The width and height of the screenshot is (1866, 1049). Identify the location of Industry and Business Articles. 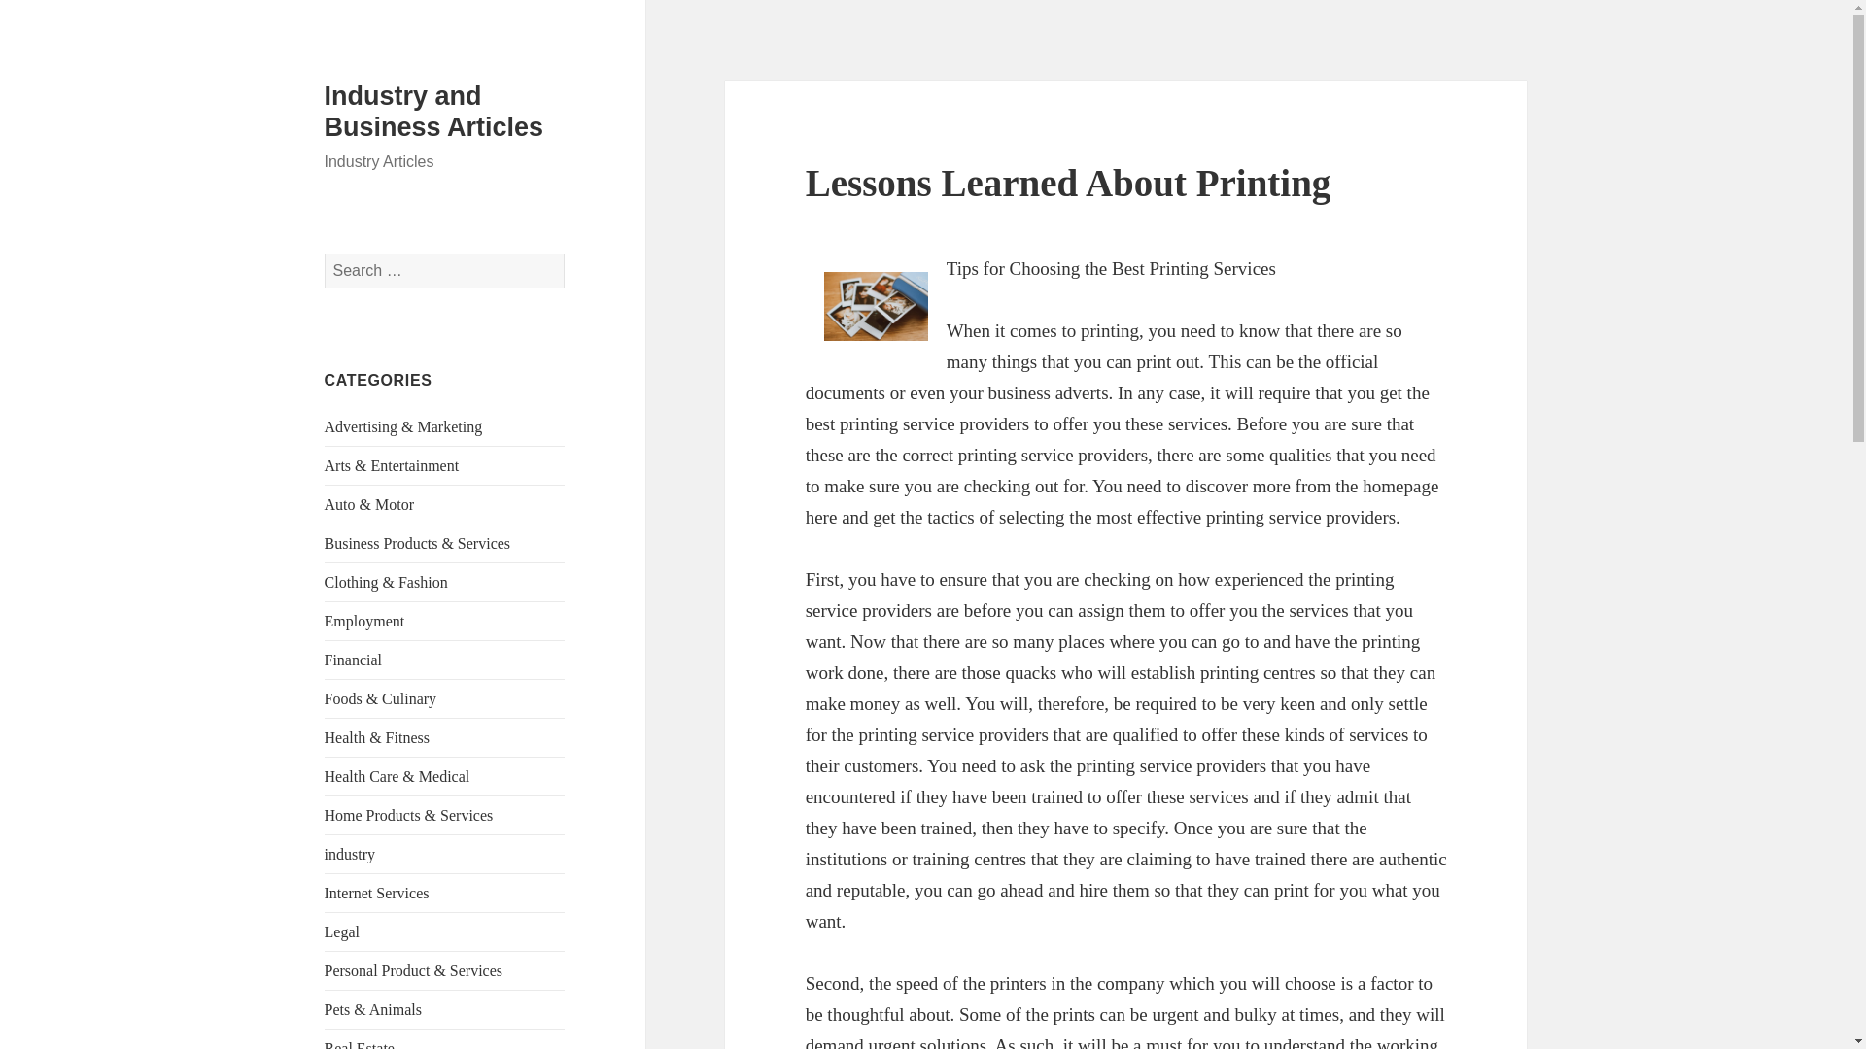
(434, 111).